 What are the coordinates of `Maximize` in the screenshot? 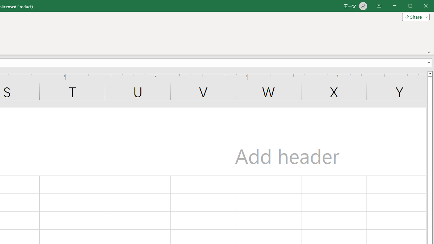 It's located at (420, 6).